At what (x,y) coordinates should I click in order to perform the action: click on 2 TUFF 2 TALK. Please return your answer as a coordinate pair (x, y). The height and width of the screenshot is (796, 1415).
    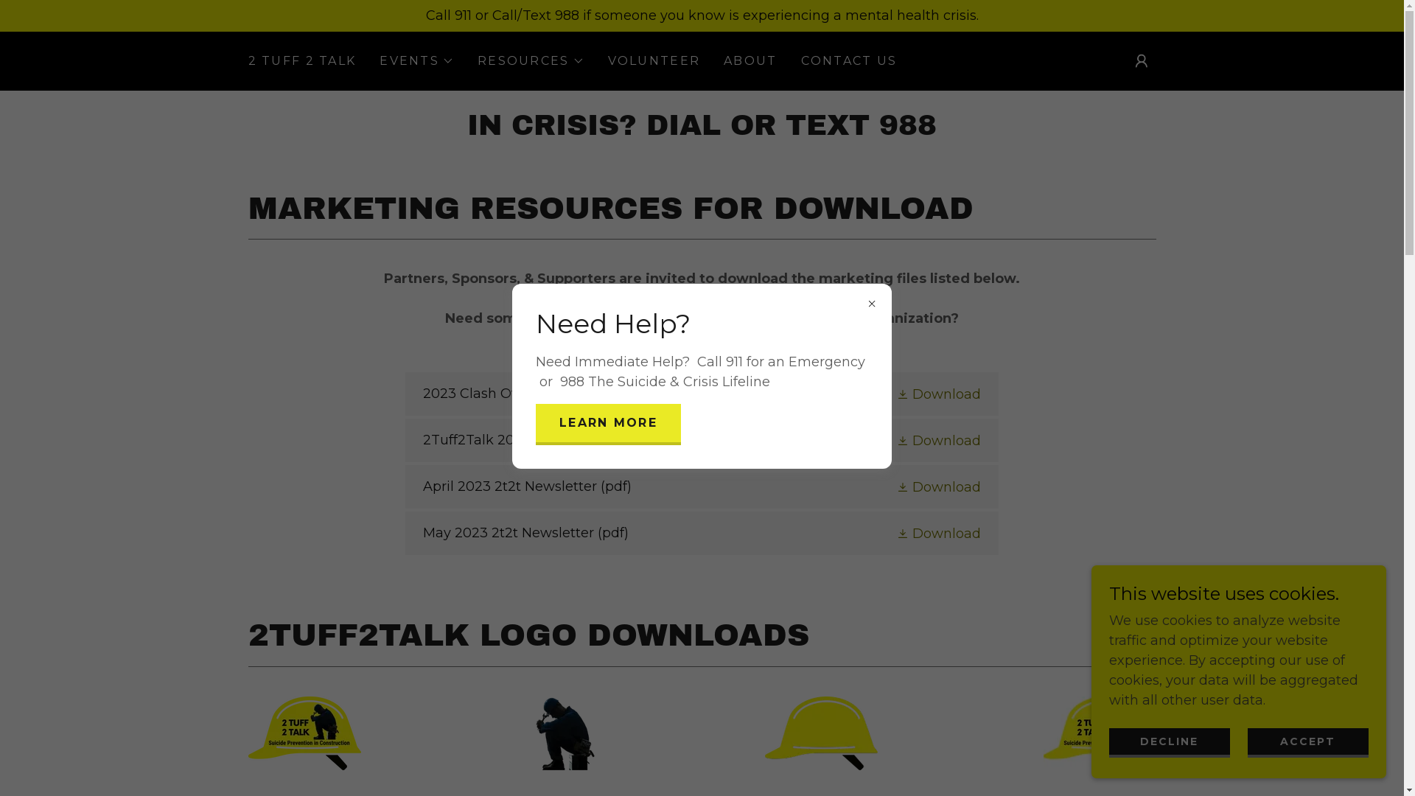
    Looking at the image, I should click on (302, 61).